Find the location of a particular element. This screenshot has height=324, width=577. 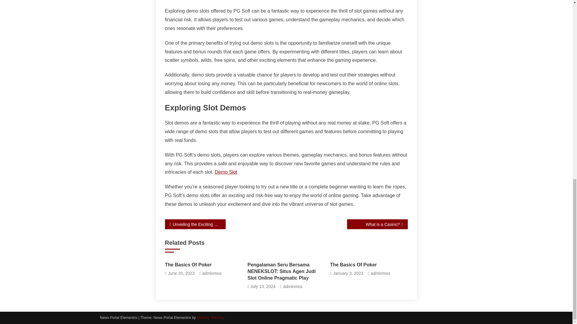

June 20, 2023 is located at coordinates (181, 273).